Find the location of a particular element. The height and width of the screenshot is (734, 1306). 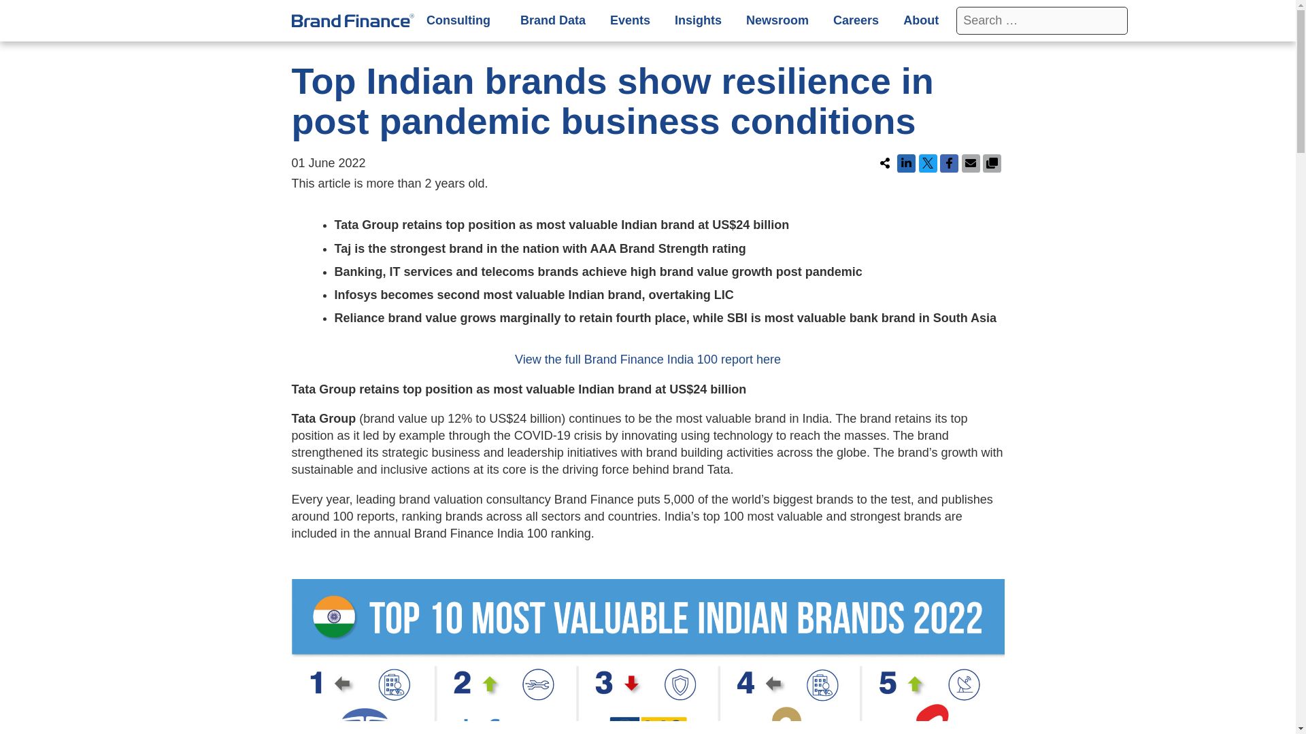

Share is located at coordinates (886, 163).